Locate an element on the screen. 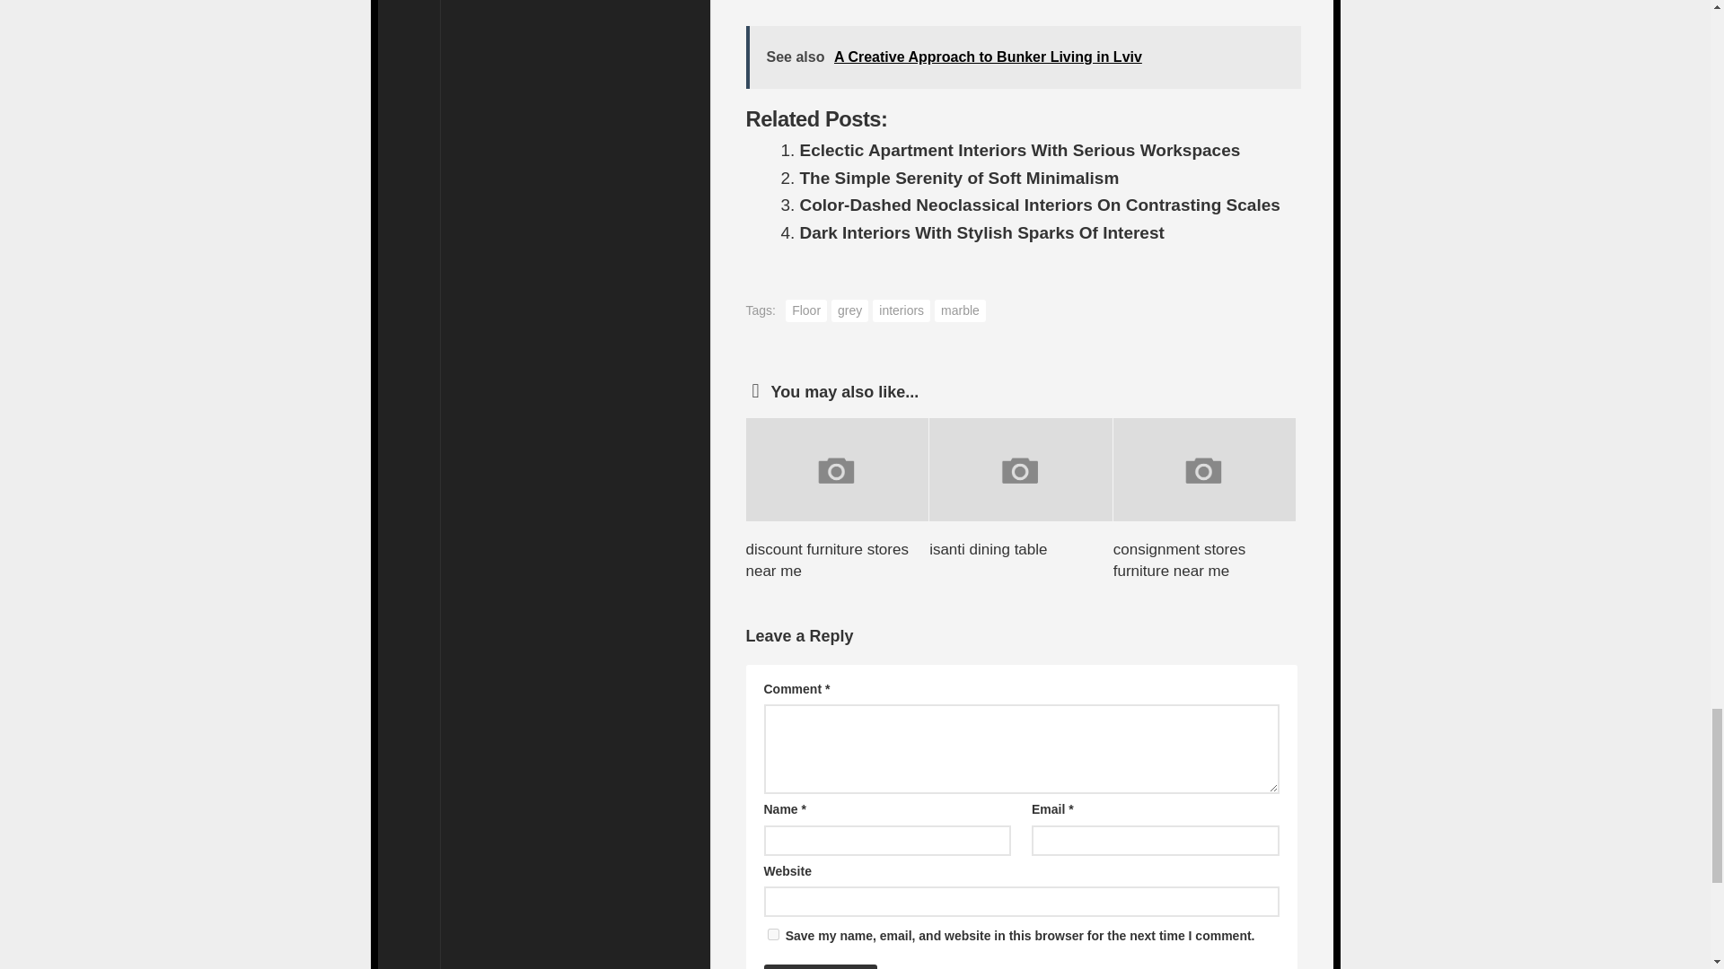  yes is located at coordinates (772, 933).